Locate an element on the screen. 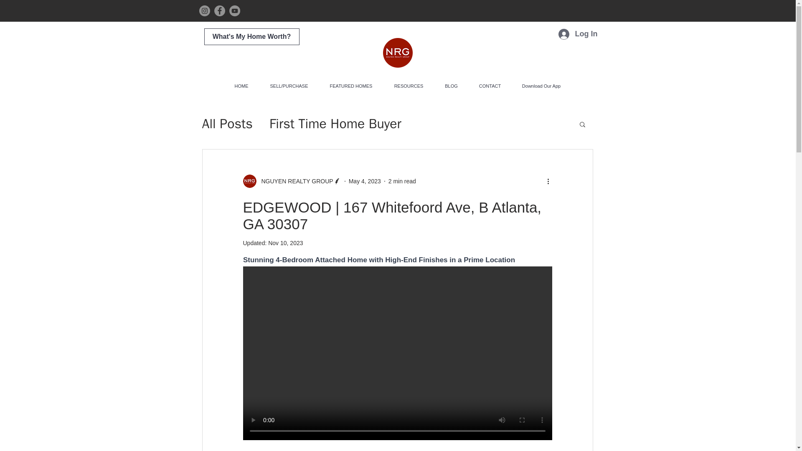 The width and height of the screenshot is (802, 451). NGUYEN REALTY GROUP is located at coordinates (292, 181).